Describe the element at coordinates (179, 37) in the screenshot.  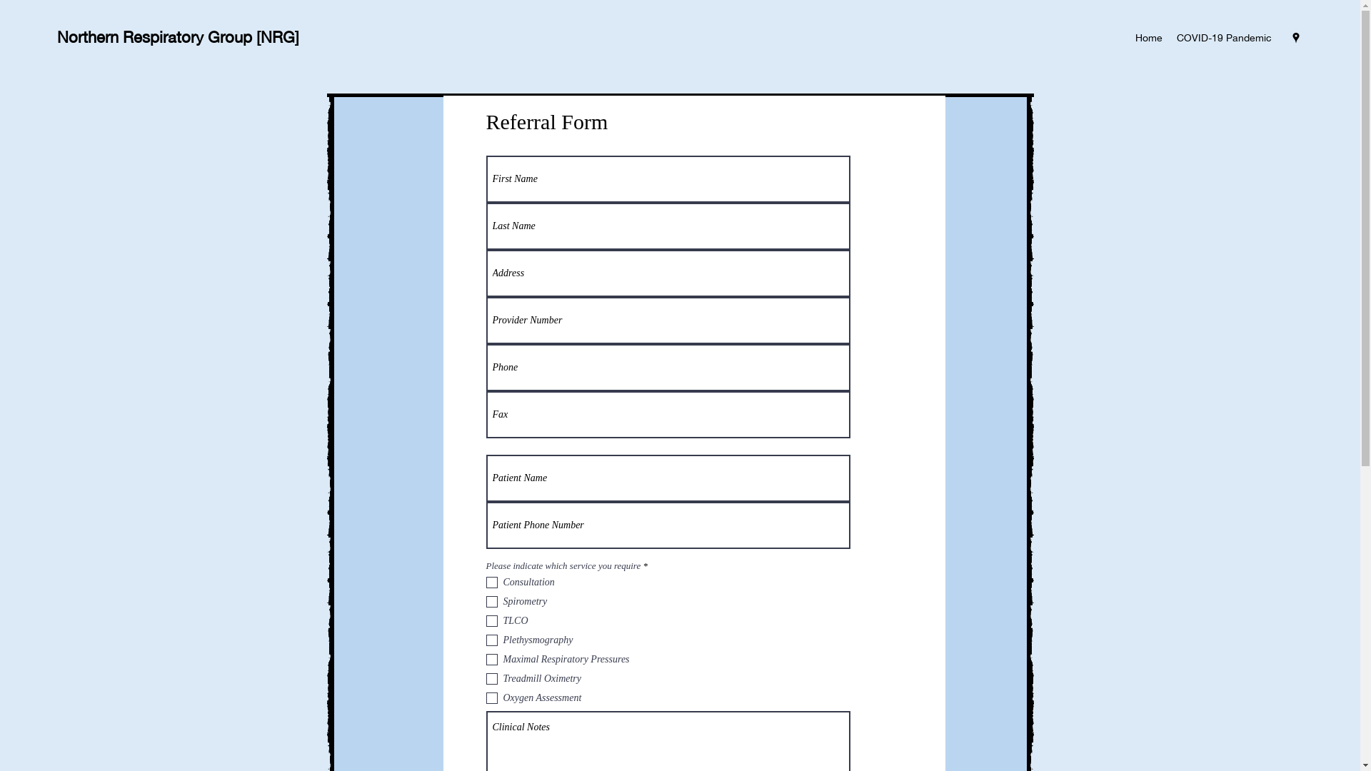
I see `Northern Respiratory Group [NRG]` at that location.